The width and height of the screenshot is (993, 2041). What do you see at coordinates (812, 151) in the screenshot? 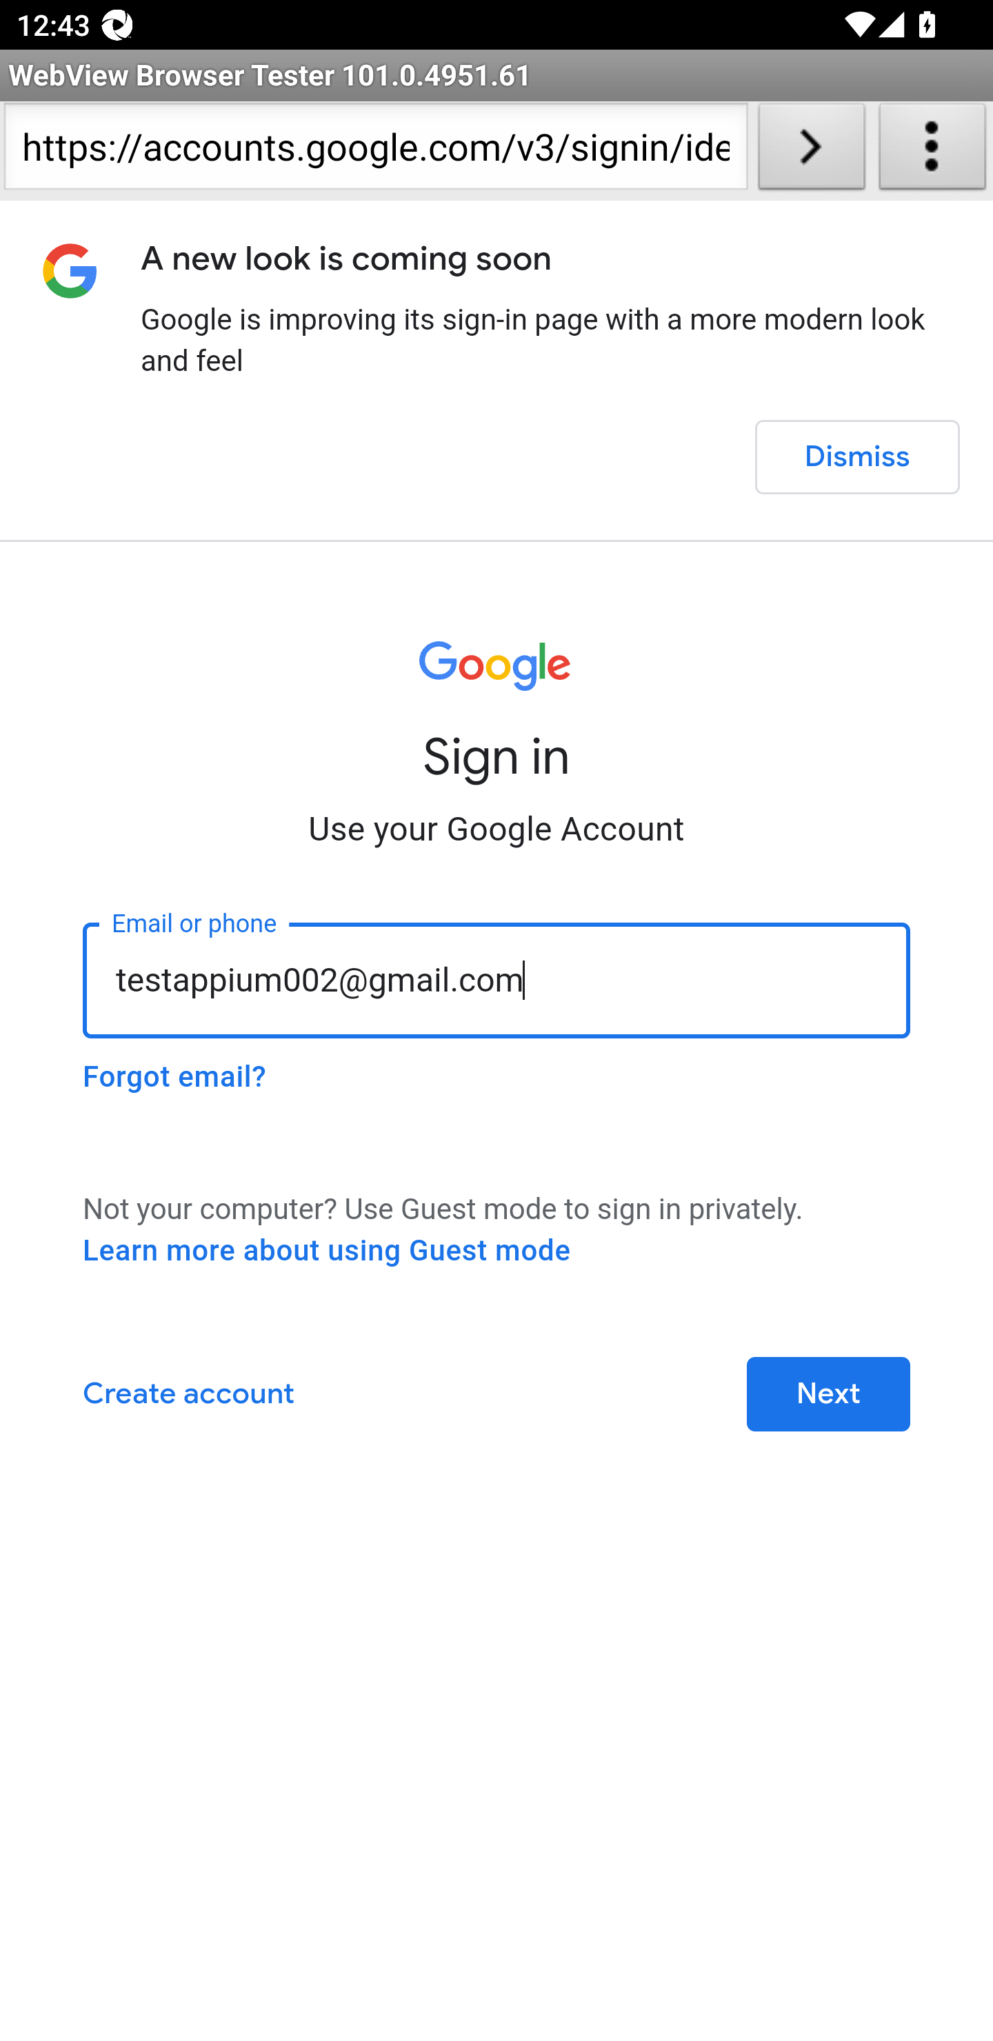
I see `Load URL` at bounding box center [812, 151].